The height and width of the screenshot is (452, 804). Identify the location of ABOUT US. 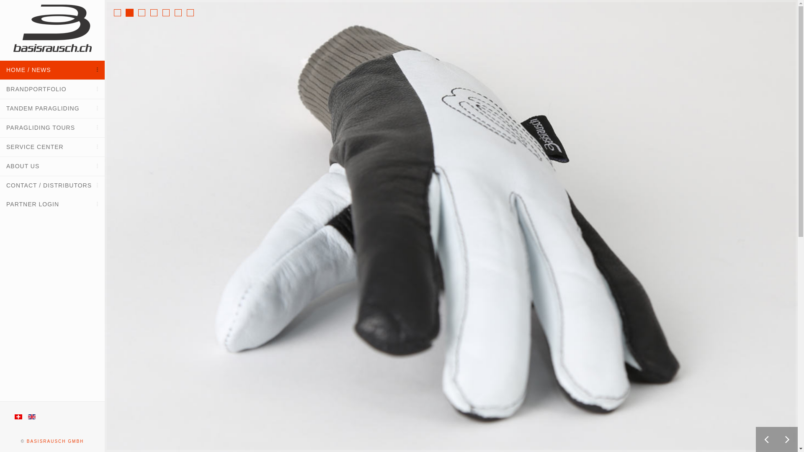
(52, 167).